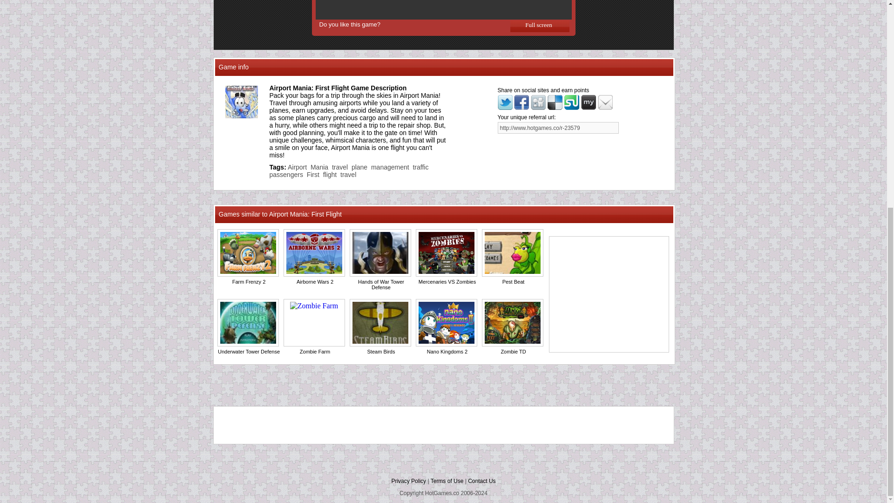 The height and width of the screenshot is (503, 894). I want to click on Email, so click(605, 107).